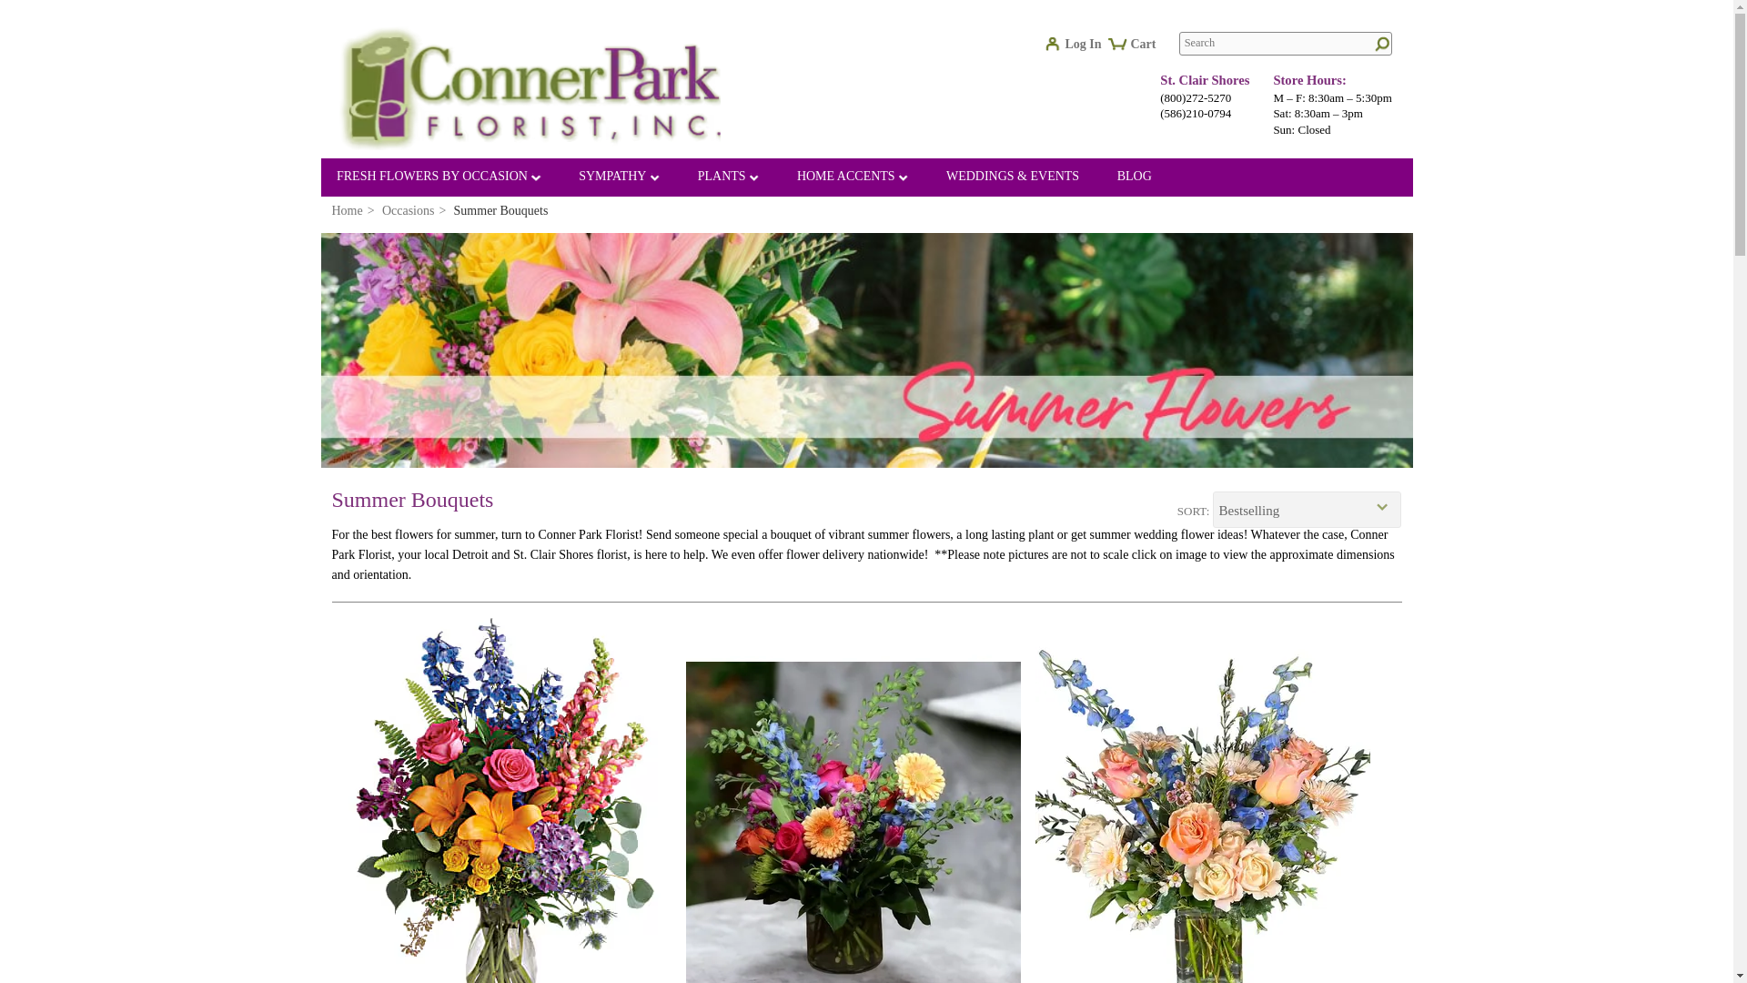 The width and height of the screenshot is (1747, 983). I want to click on Cart, so click(1138, 51).